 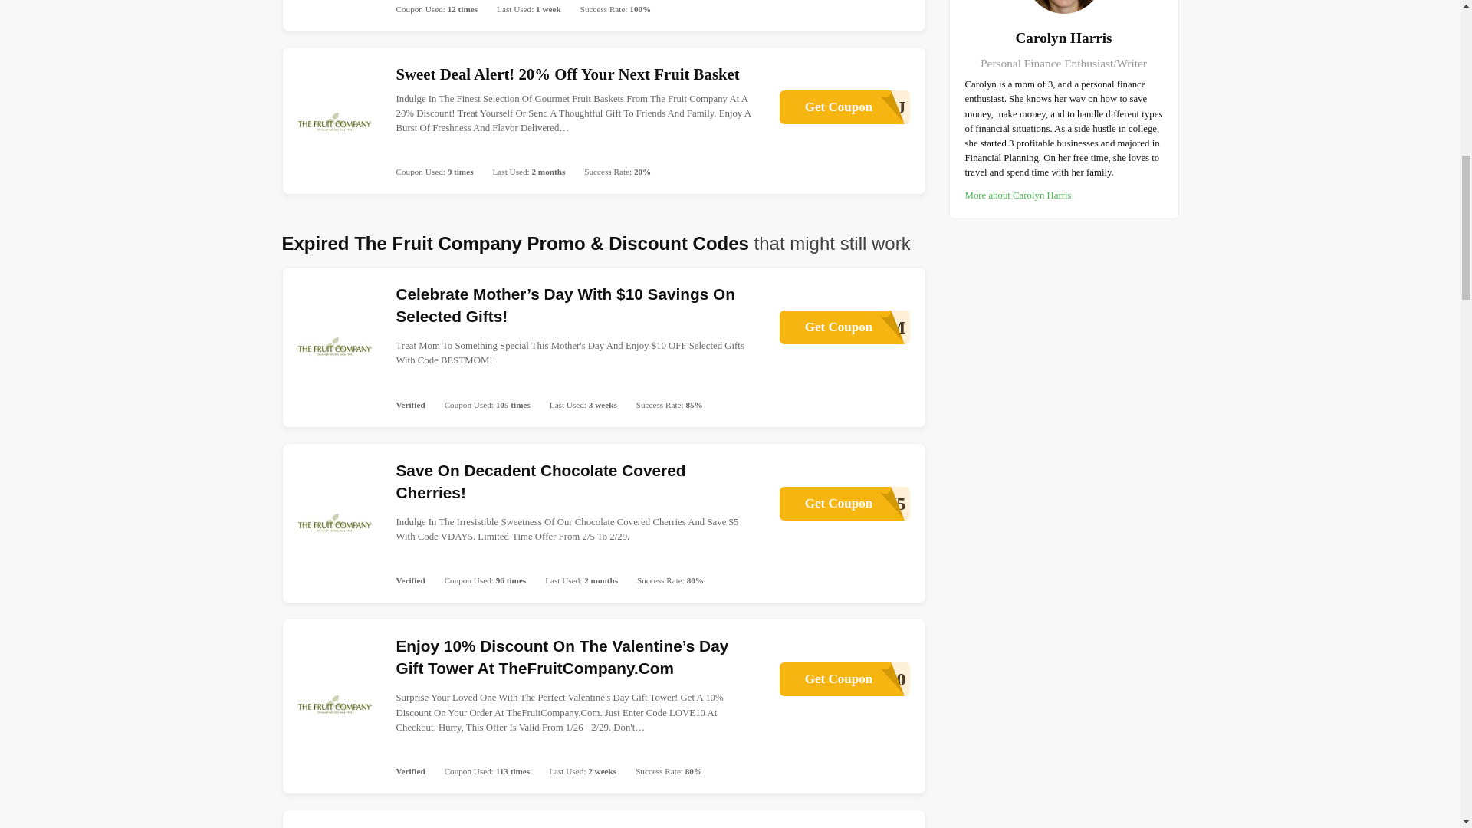 I want to click on More about Carolyn Harris, so click(x=843, y=107).